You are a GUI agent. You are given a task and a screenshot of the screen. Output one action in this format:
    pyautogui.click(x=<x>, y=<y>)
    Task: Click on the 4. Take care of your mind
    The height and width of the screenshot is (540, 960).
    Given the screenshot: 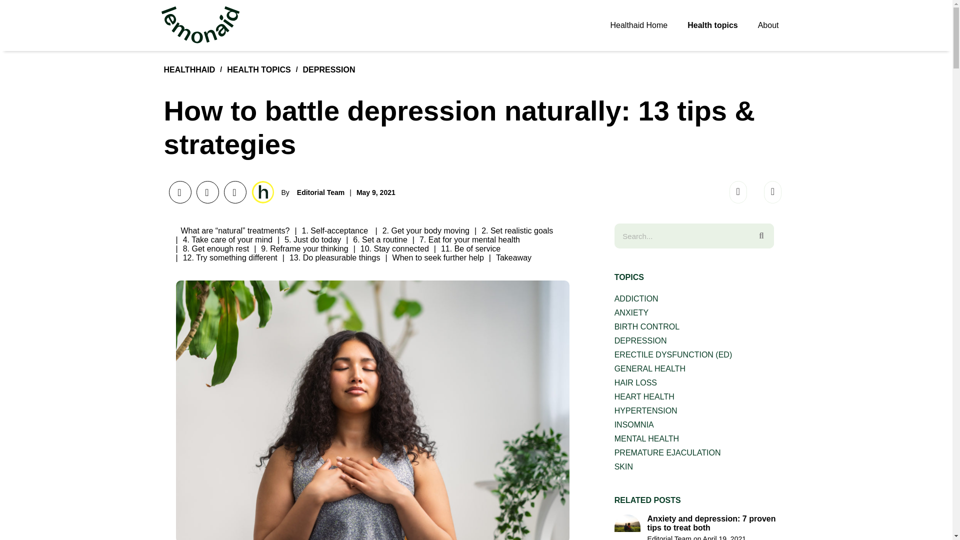 What is the action you would take?
    pyautogui.click(x=228, y=239)
    